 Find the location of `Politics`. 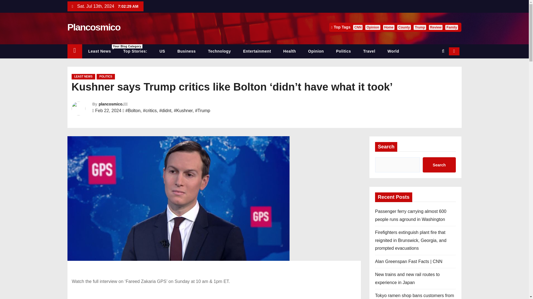

Politics is located at coordinates (343, 51).